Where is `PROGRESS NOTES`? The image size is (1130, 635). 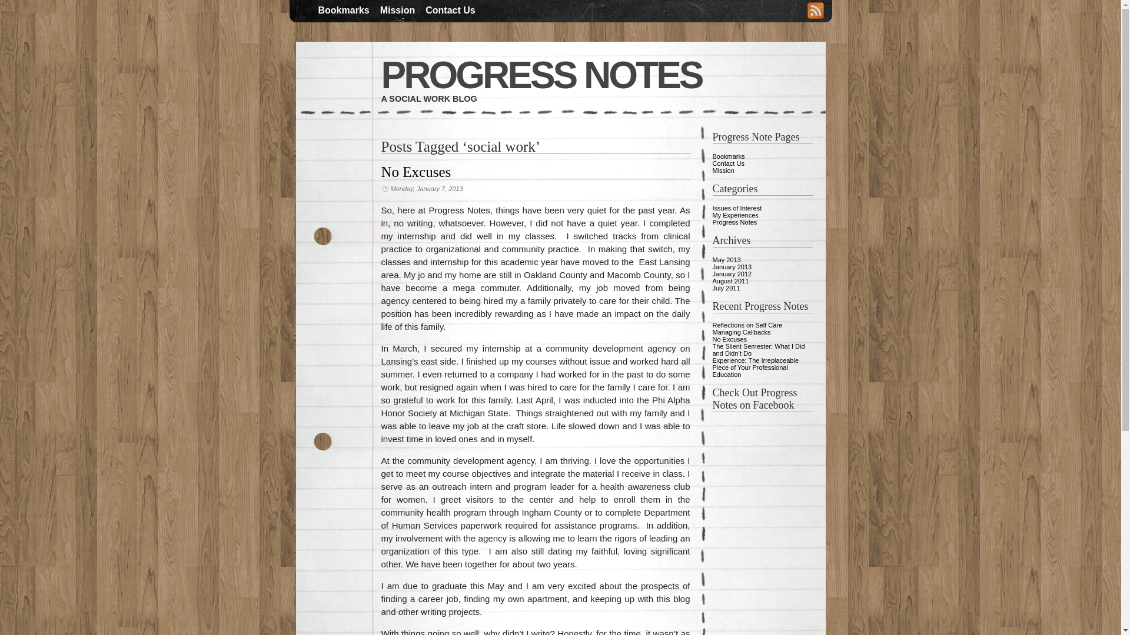
PROGRESS NOTES is located at coordinates (541, 75).